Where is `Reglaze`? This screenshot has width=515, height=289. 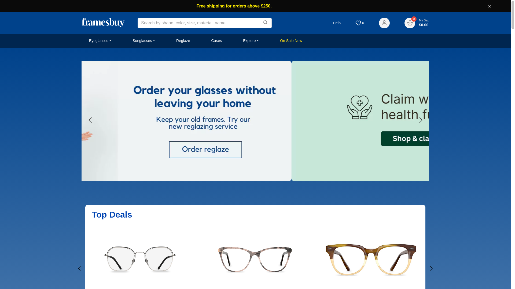
Reglaze is located at coordinates (183, 41).